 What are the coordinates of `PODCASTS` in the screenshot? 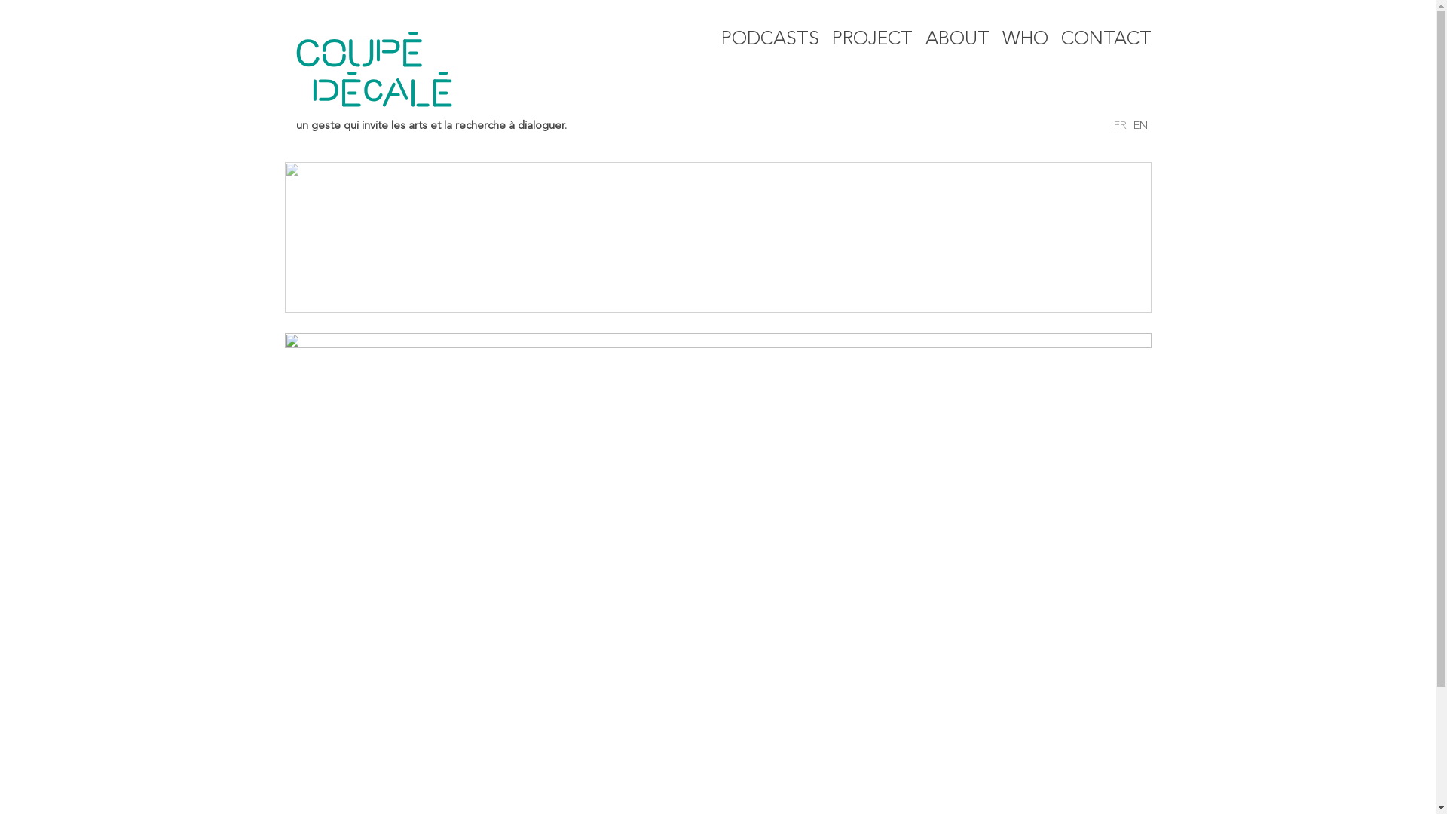 It's located at (769, 39).